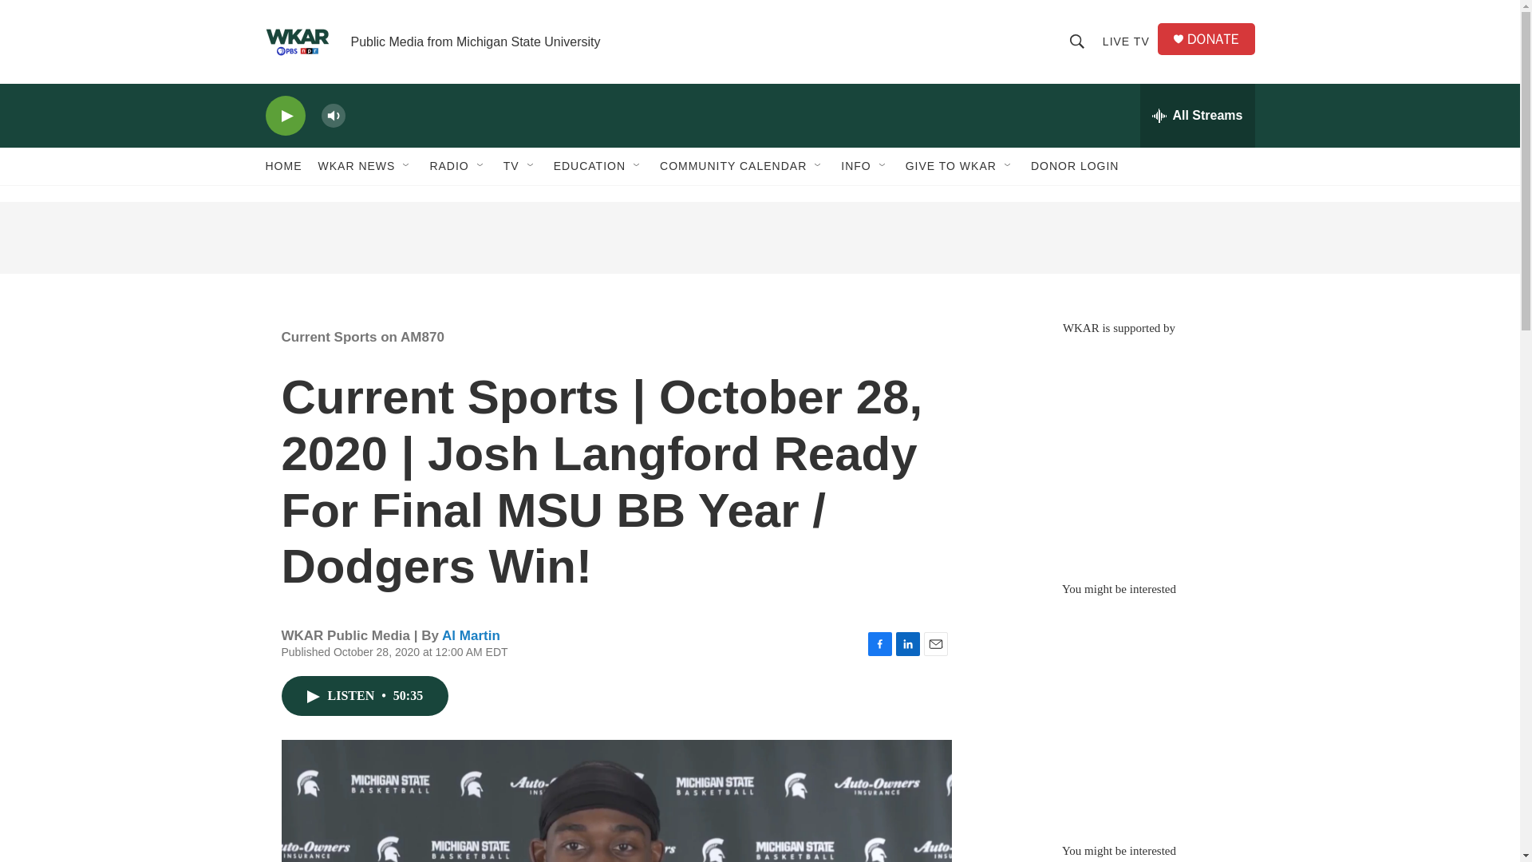 The width and height of the screenshot is (1532, 862). Describe the element at coordinates (1118, 450) in the screenshot. I see `3rd party ad content` at that location.